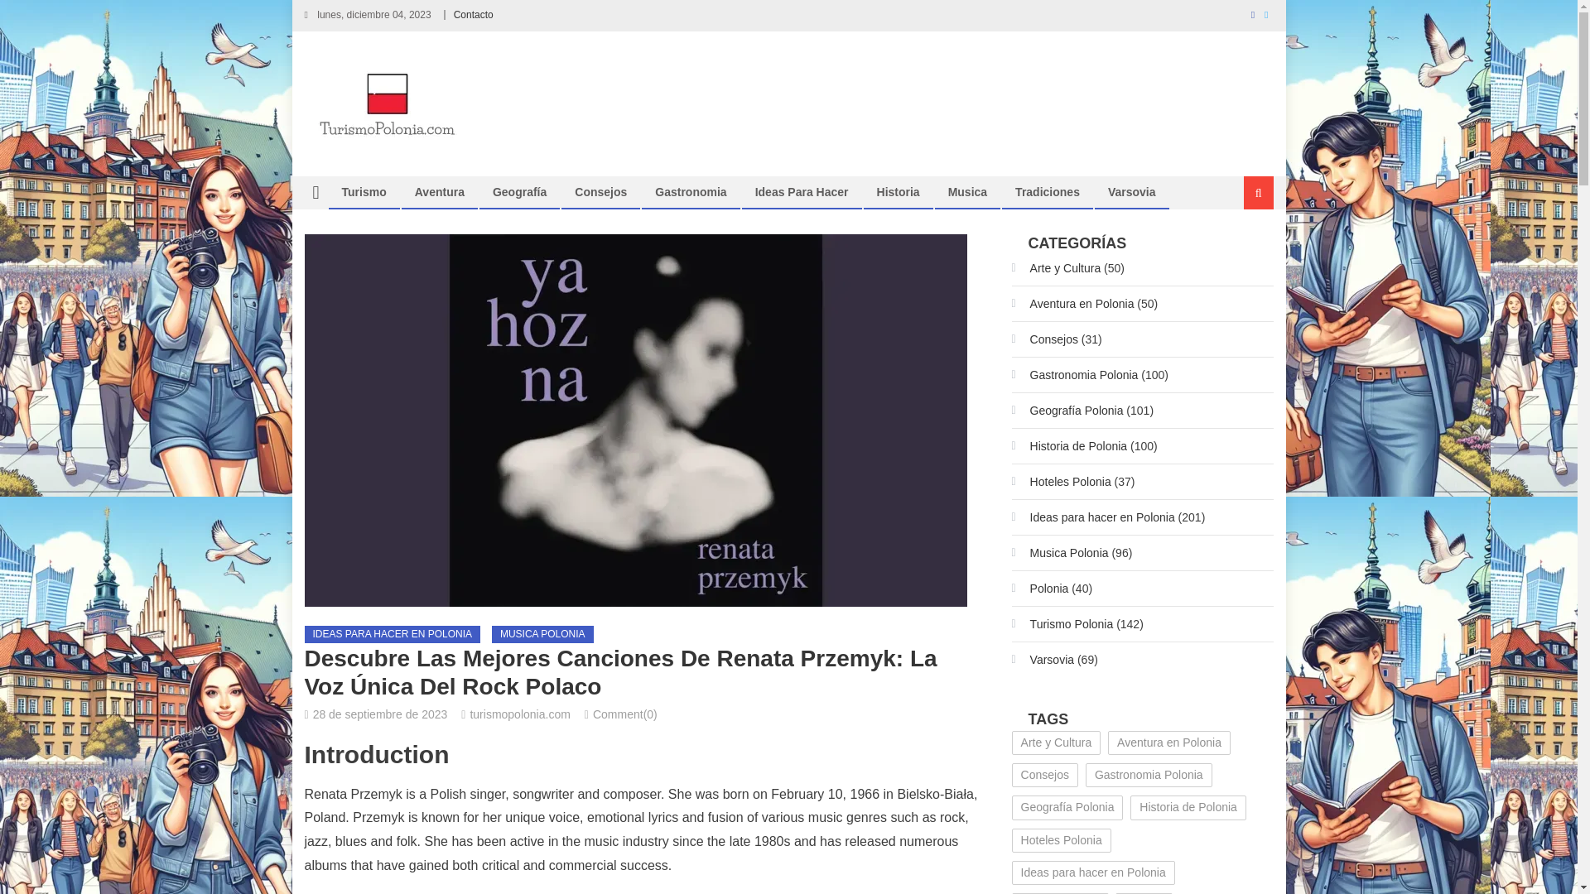  I want to click on Musica, so click(967, 191).